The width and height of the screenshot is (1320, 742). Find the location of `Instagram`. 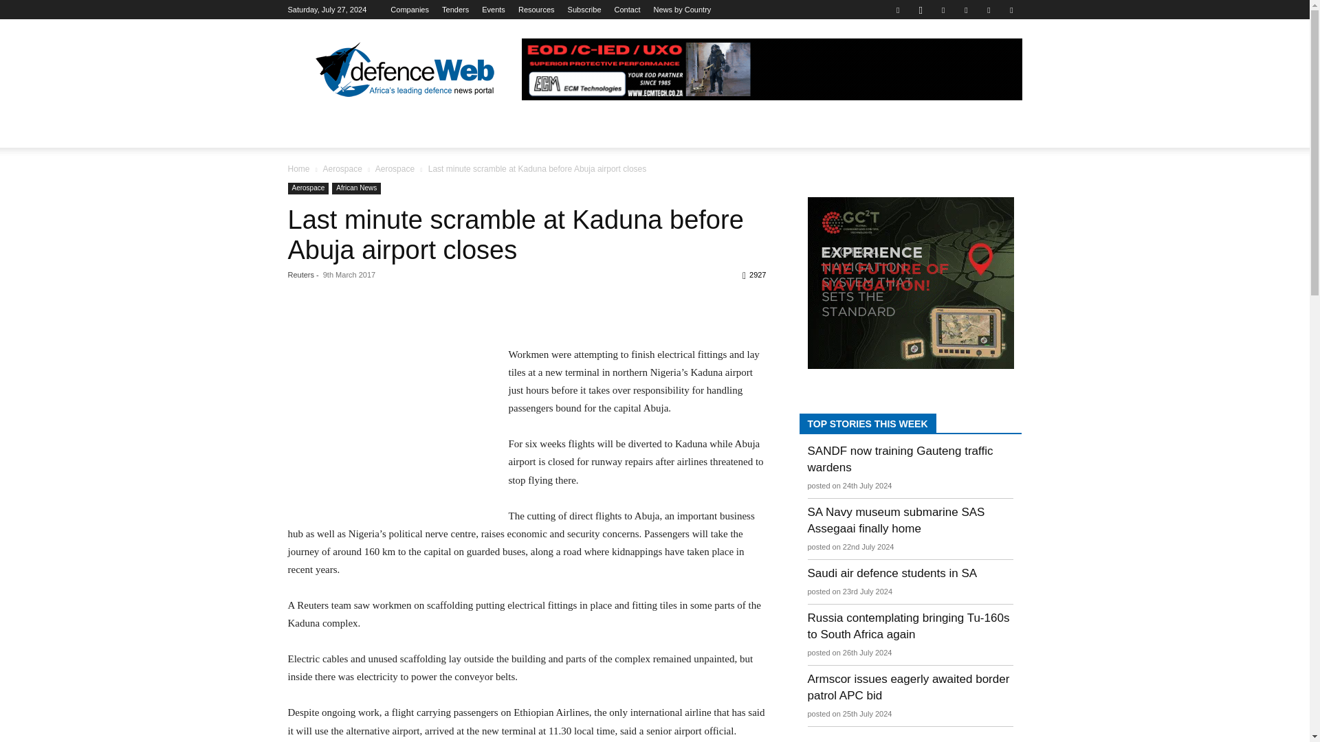

Instagram is located at coordinates (920, 10).